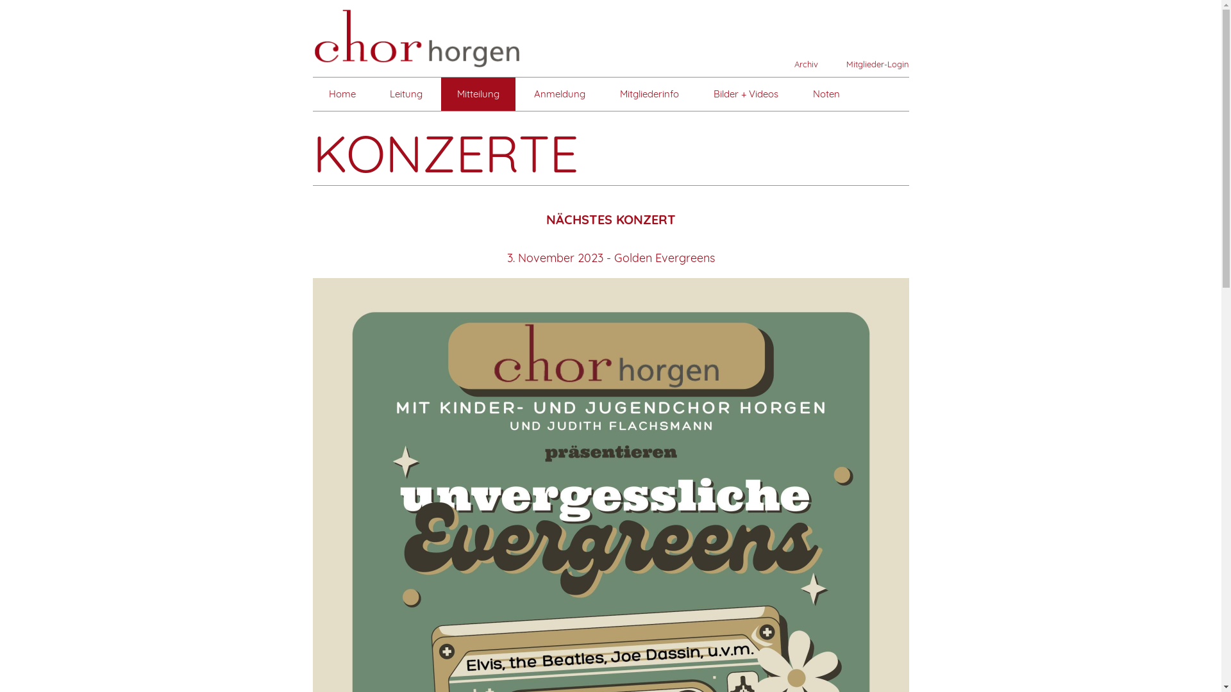  What do you see at coordinates (649, 94) in the screenshot?
I see `Mitgliederinfo` at bounding box center [649, 94].